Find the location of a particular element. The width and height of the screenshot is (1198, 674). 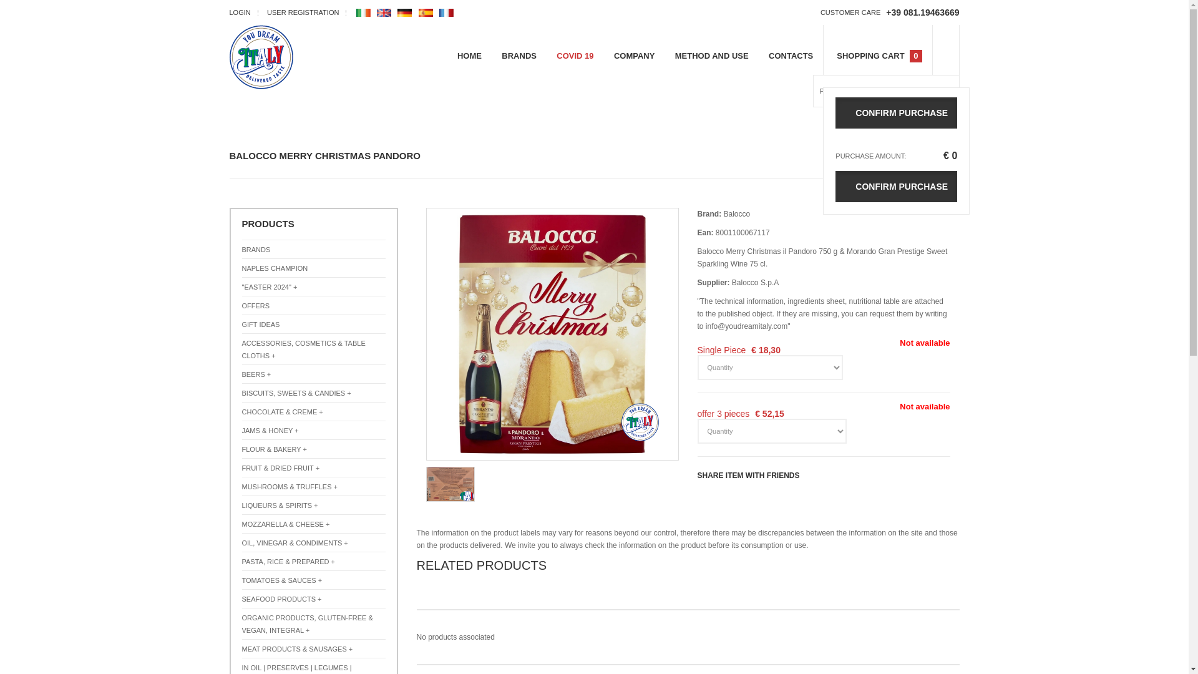

Product Search is located at coordinates (886, 90).